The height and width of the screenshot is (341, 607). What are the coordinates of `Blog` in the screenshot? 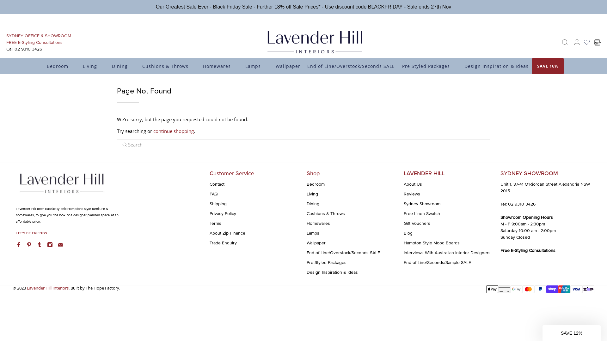 It's located at (408, 233).